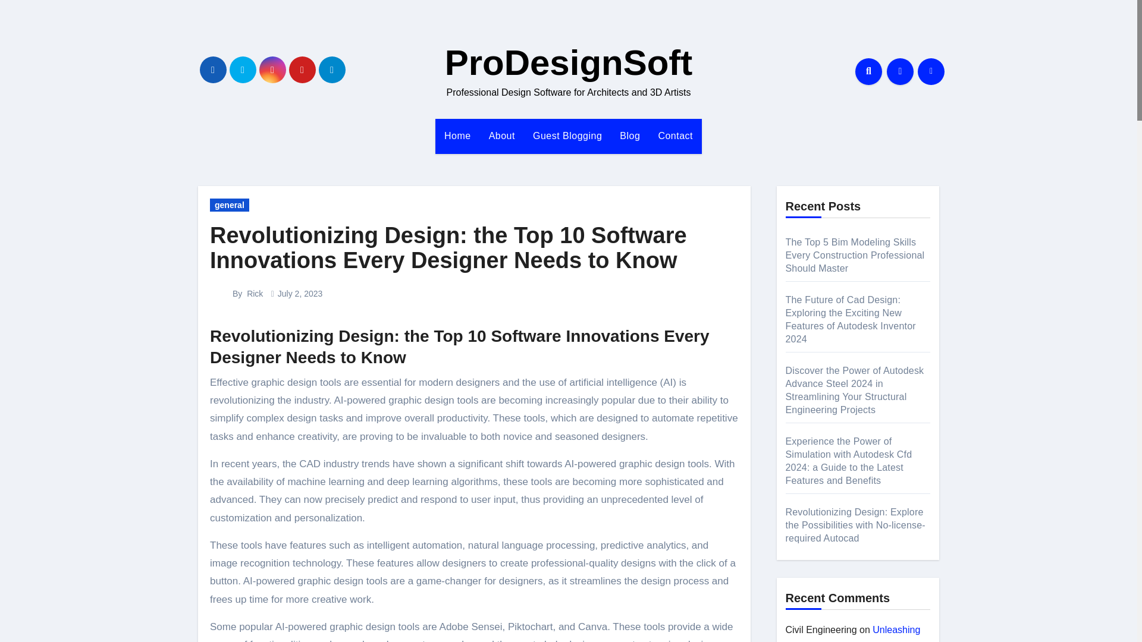  What do you see at coordinates (675, 136) in the screenshot?
I see `Contact` at bounding box center [675, 136].